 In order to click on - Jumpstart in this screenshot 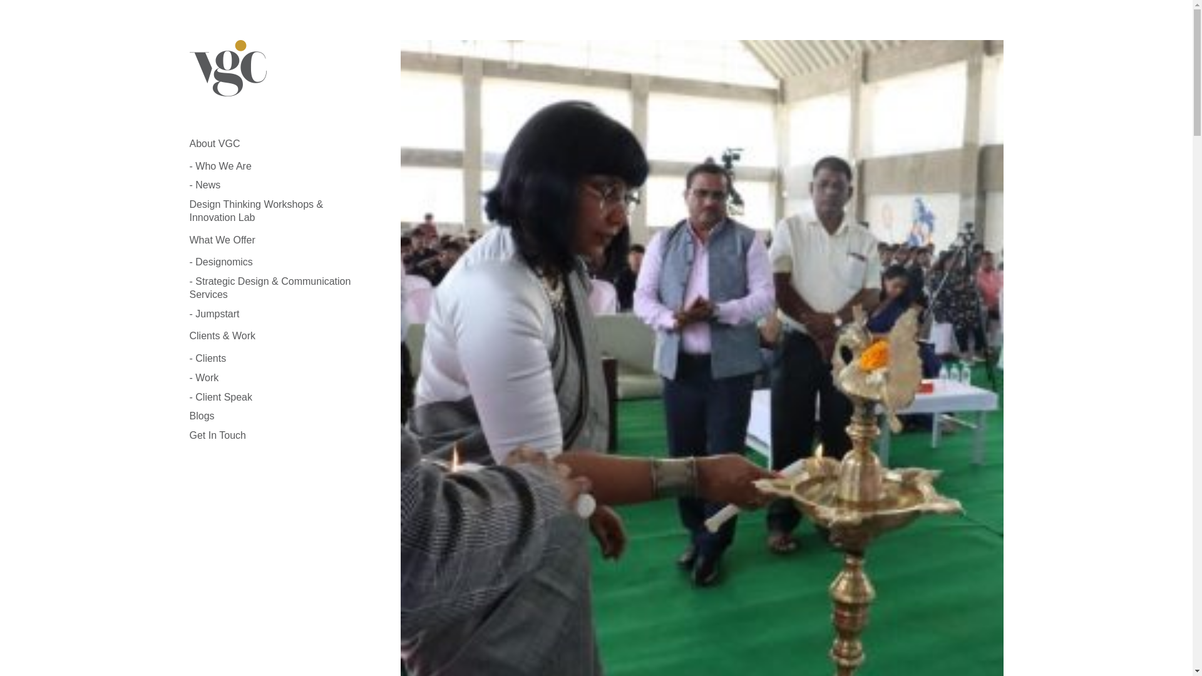, I will do `click(214, 314)`.